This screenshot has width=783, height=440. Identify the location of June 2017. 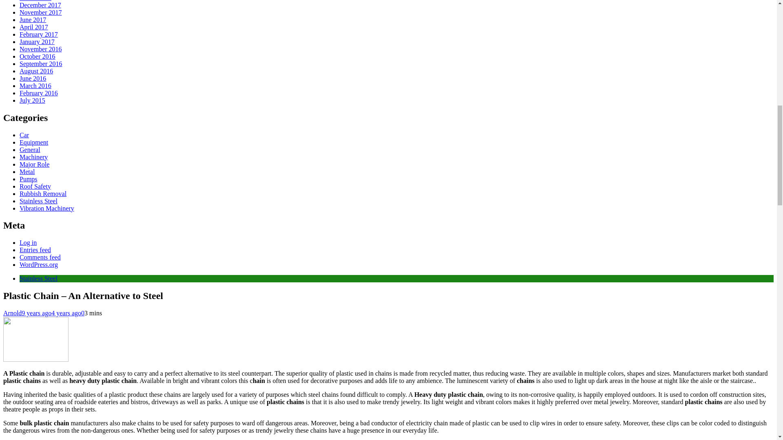
(33, 20).